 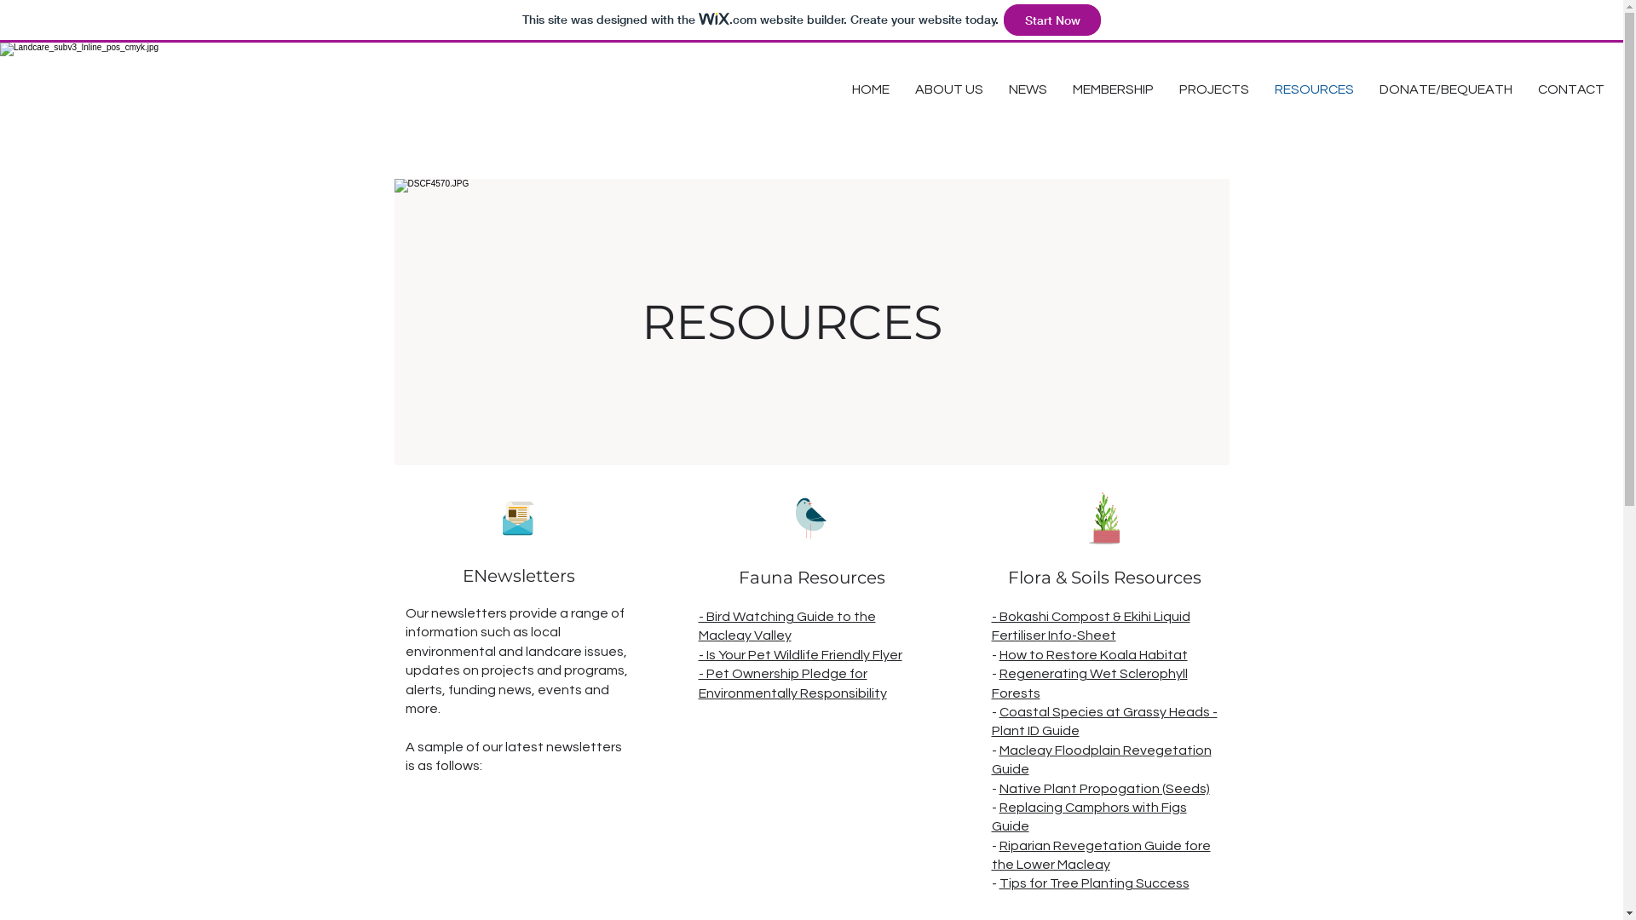 What do you see at coordinates (1571, 89) in the screenshot?
I see `CONTACT` at bounding box center [1571, 89].